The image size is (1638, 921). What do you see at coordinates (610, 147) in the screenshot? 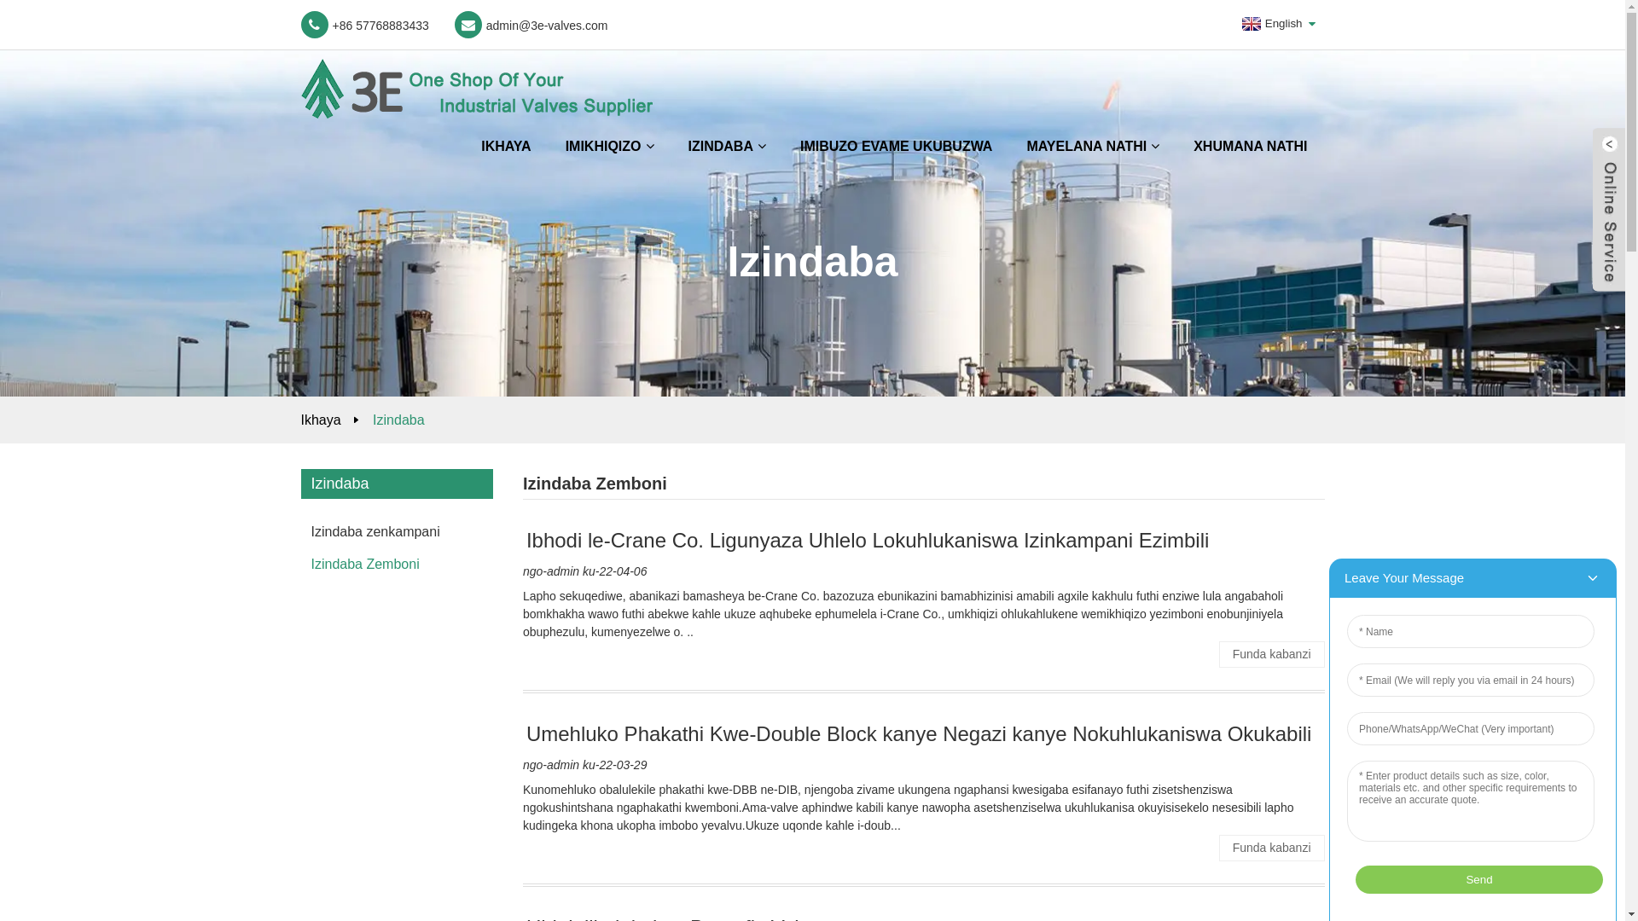
I see `IMIKHIQIZO` at bounding box center [610, 147].